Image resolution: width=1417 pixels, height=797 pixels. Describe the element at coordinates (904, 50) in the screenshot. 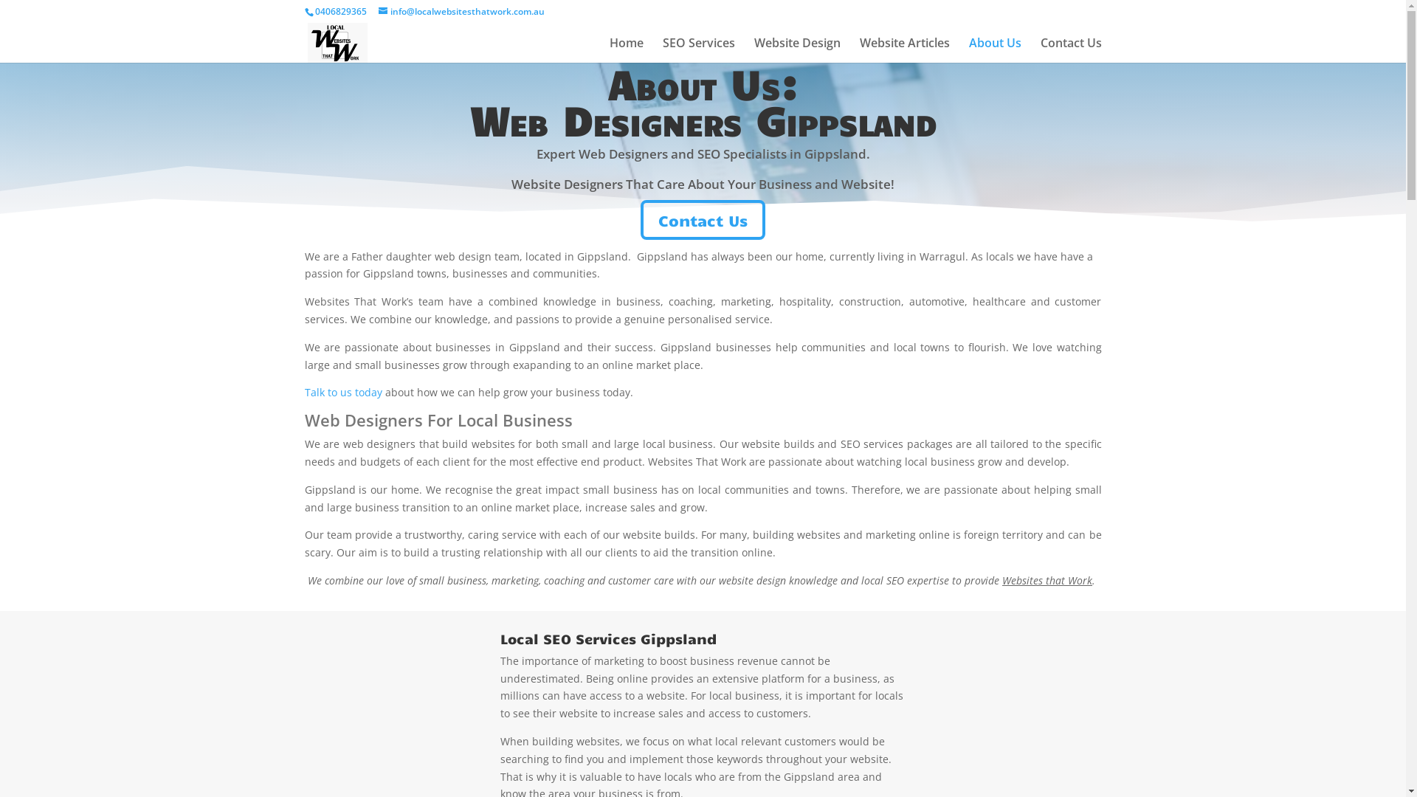

I see `Website Articles` at that location.